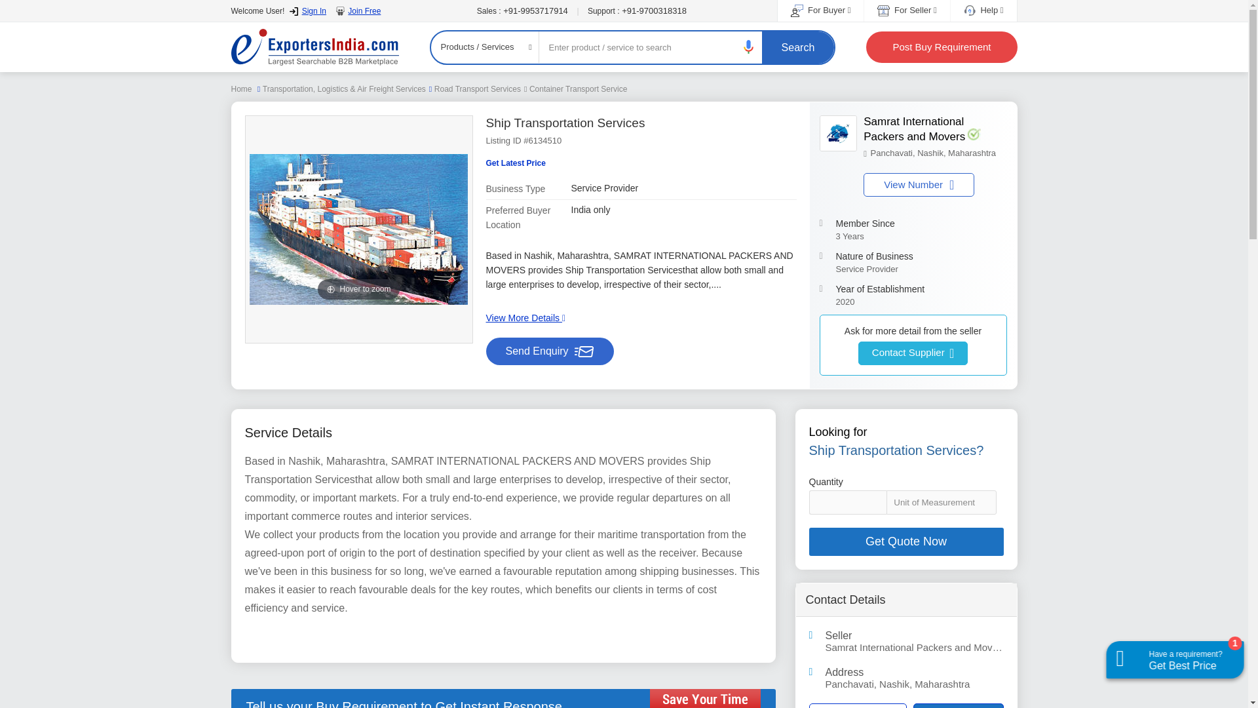  What do you see at coordinates (912, 353) in the screenshot?
I see `Contact Supplier` at bounding box center [912, 353].